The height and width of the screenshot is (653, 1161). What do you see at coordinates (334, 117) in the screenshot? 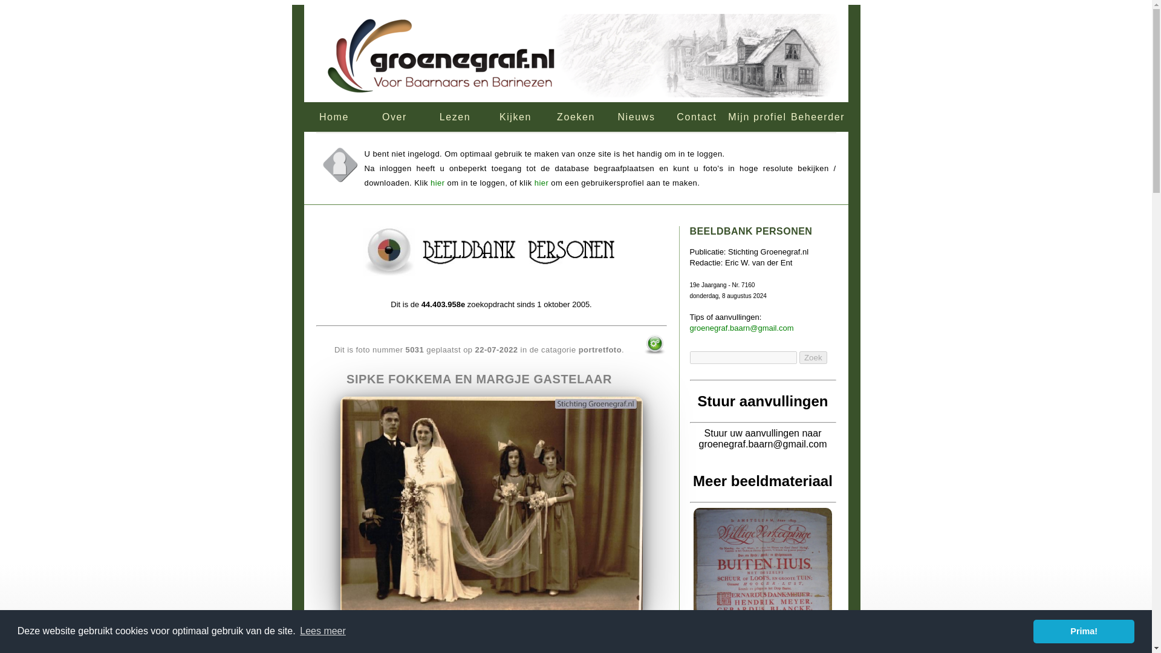
I see `Home` at bounding box center [334, 117].